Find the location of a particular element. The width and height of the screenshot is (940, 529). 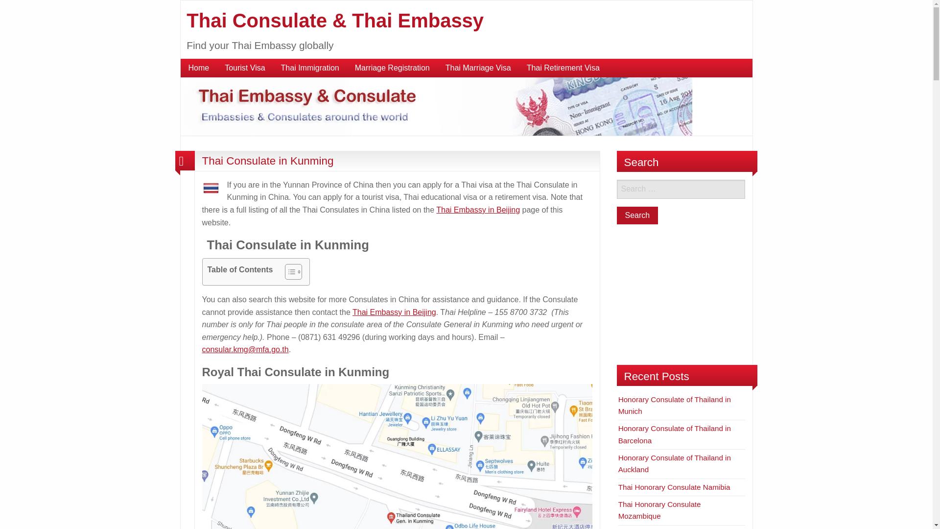

Thai Retirement Visa is located at coordinates (563, 68).